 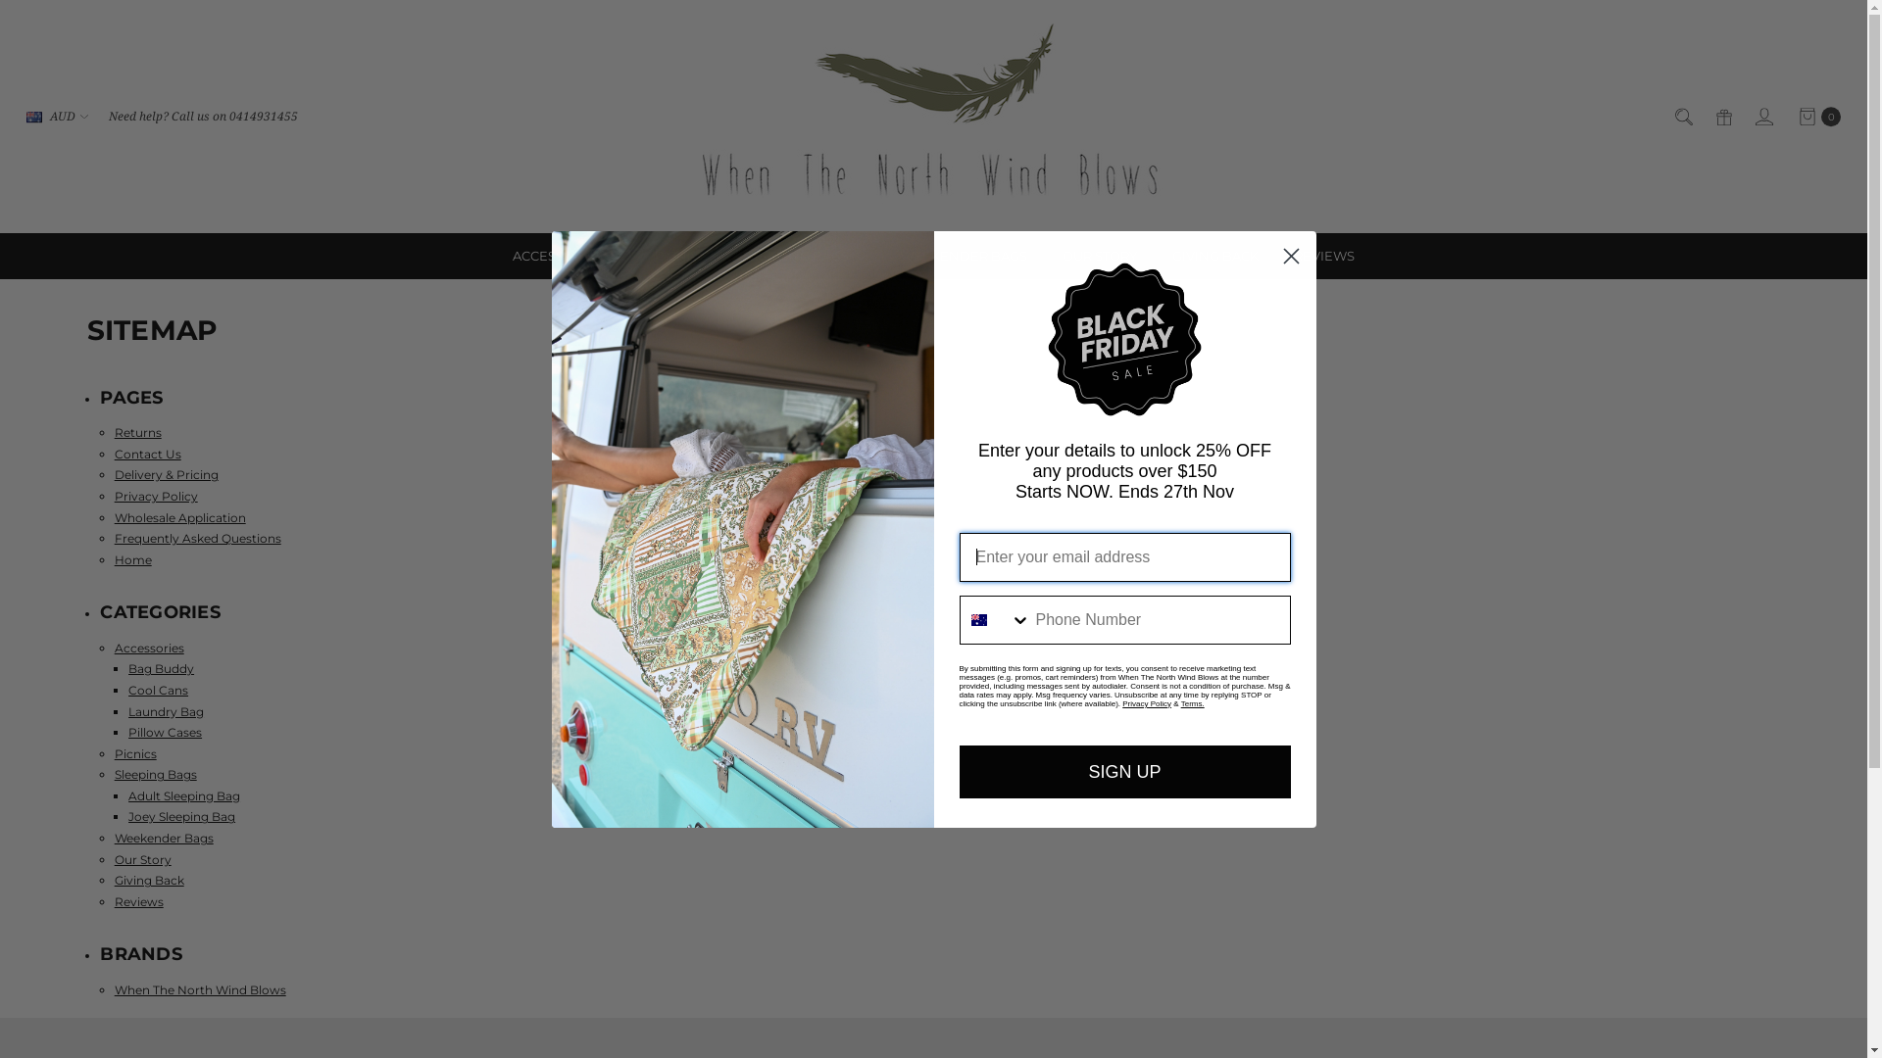 What do you see at coordinates (180, 517) in the screenshot?
I see `Wholesale Application` at bounding box center [180, 517].